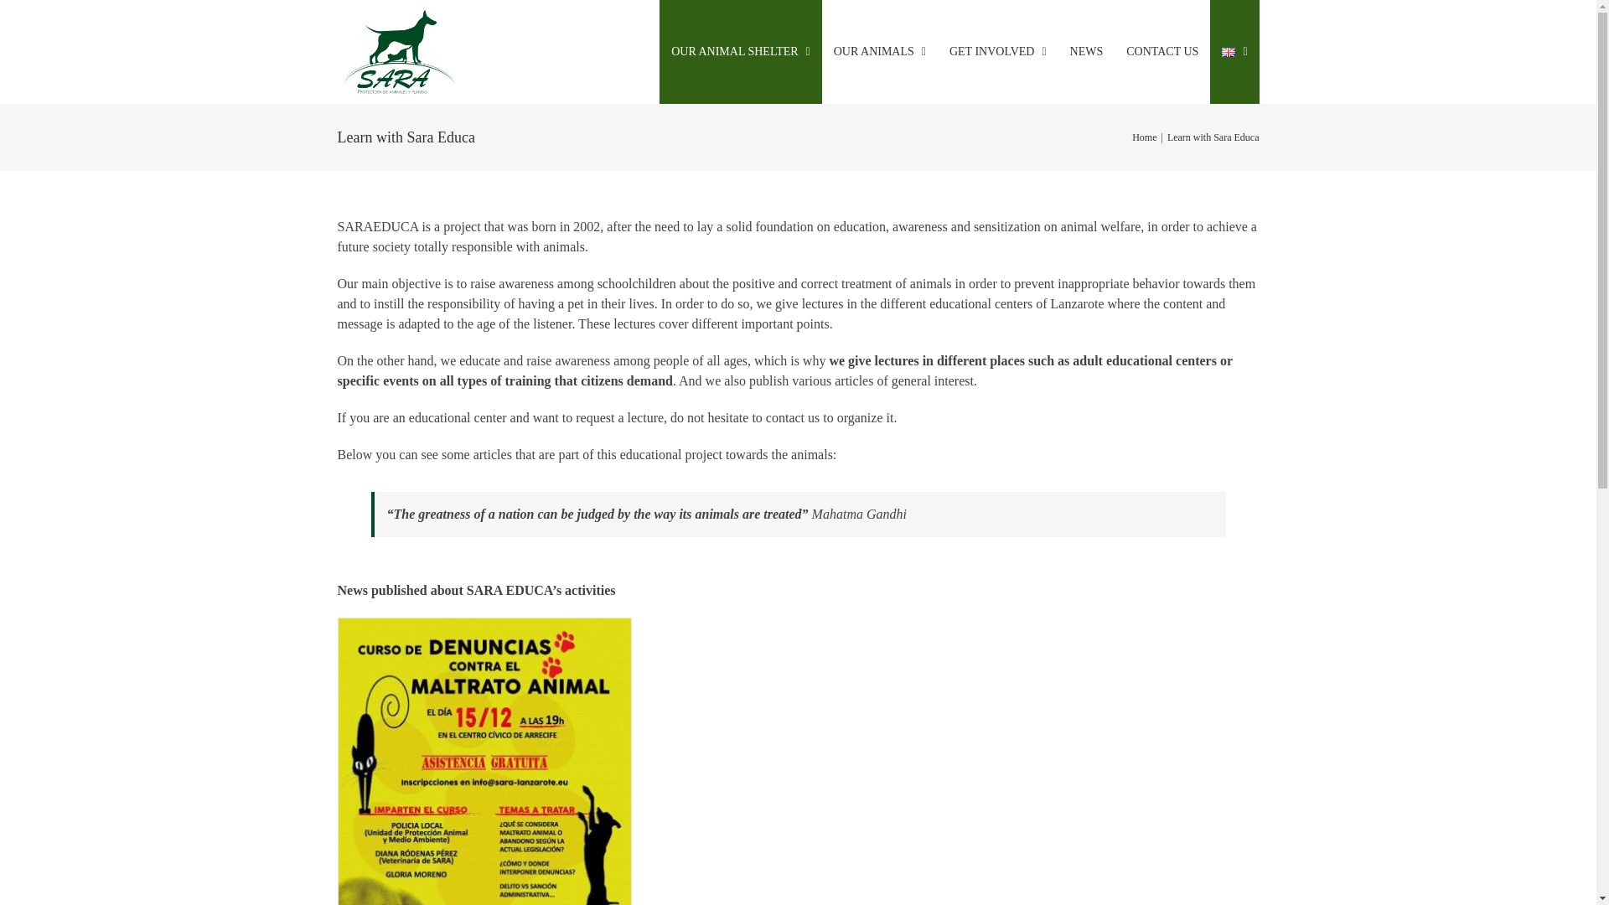 The image size is (1609, 905). What do you see at coordinates (741, 52) in the screenshot?
I see `OUR ANIMAL SHELTER` at bounding box center [741, 52].